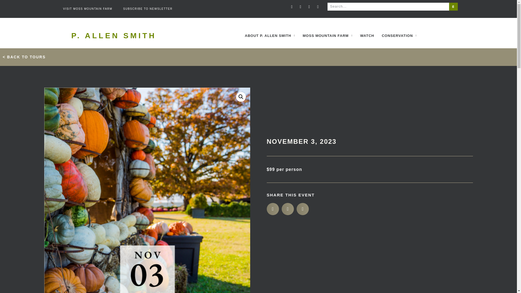 The image size is (521, 293). What do you see at coordinates (399, 36) in the screenshot?
I see `CONSERVATION` at bounding box center [399, 36].